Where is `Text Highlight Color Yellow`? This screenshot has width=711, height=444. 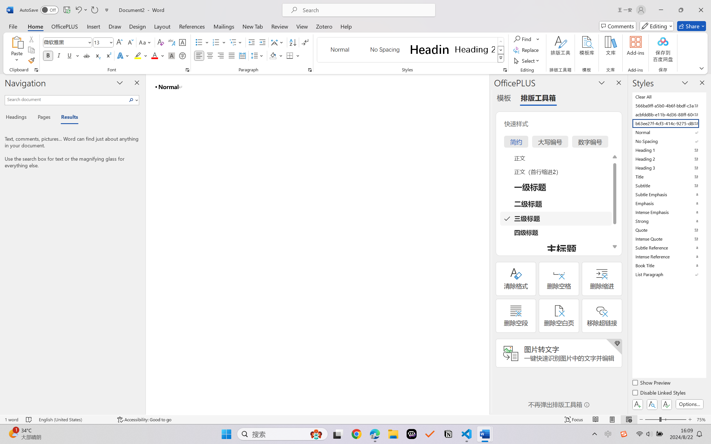 Text Highlight Color Yellow is located at coordinates (138, 56).